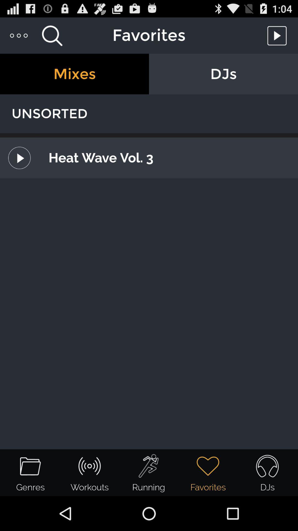 This screenshot has height=531, width=298. What do you see at coordinates (19, 35) in the screenshot?
I see `view options` at bounding box center [19, 35].